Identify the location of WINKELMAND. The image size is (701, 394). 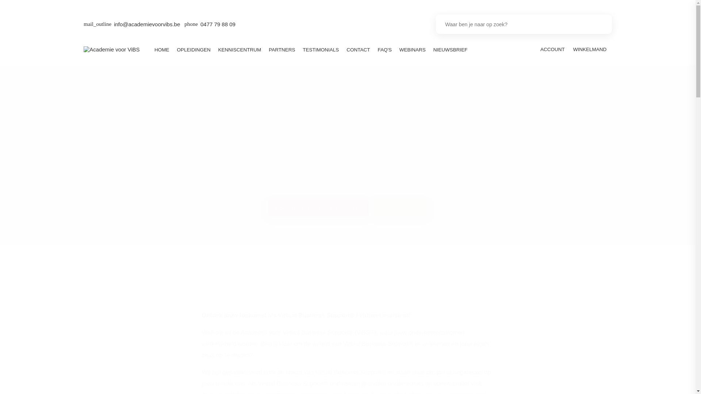
(590, 50).